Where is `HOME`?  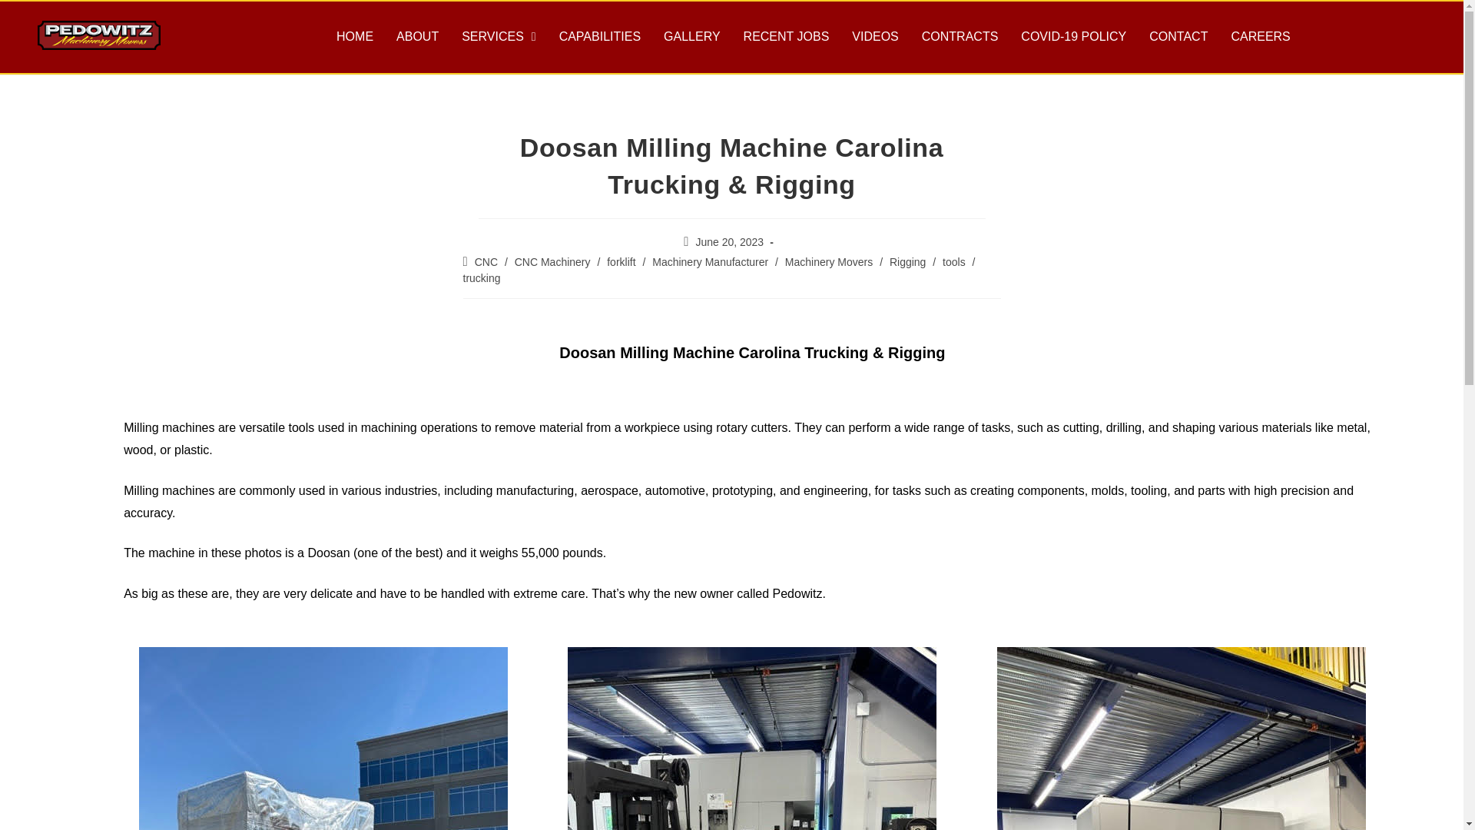 HOME is located at coordinates (355, 37).